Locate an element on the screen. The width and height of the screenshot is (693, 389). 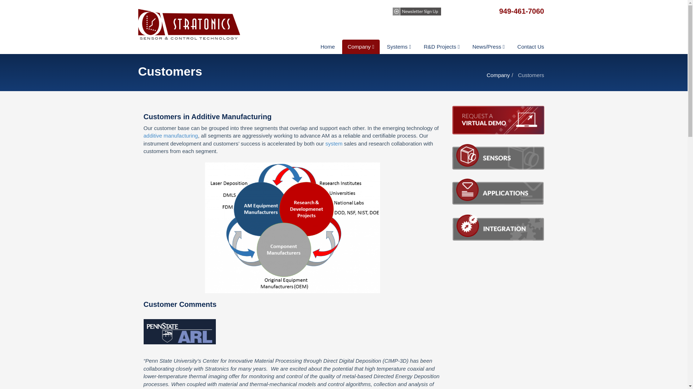
Company is located at coordinates (361, 47).